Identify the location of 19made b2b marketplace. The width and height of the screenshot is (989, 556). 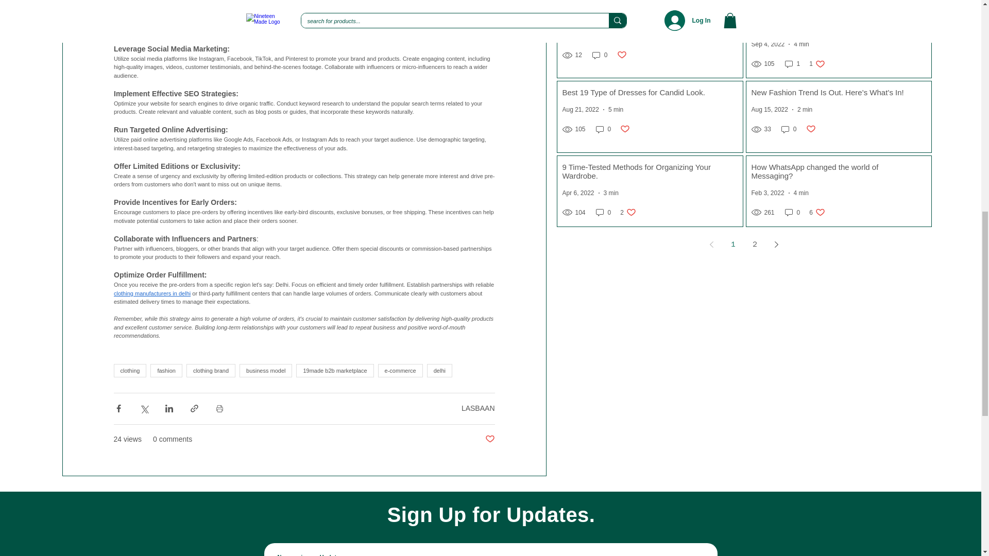
(335, 371).